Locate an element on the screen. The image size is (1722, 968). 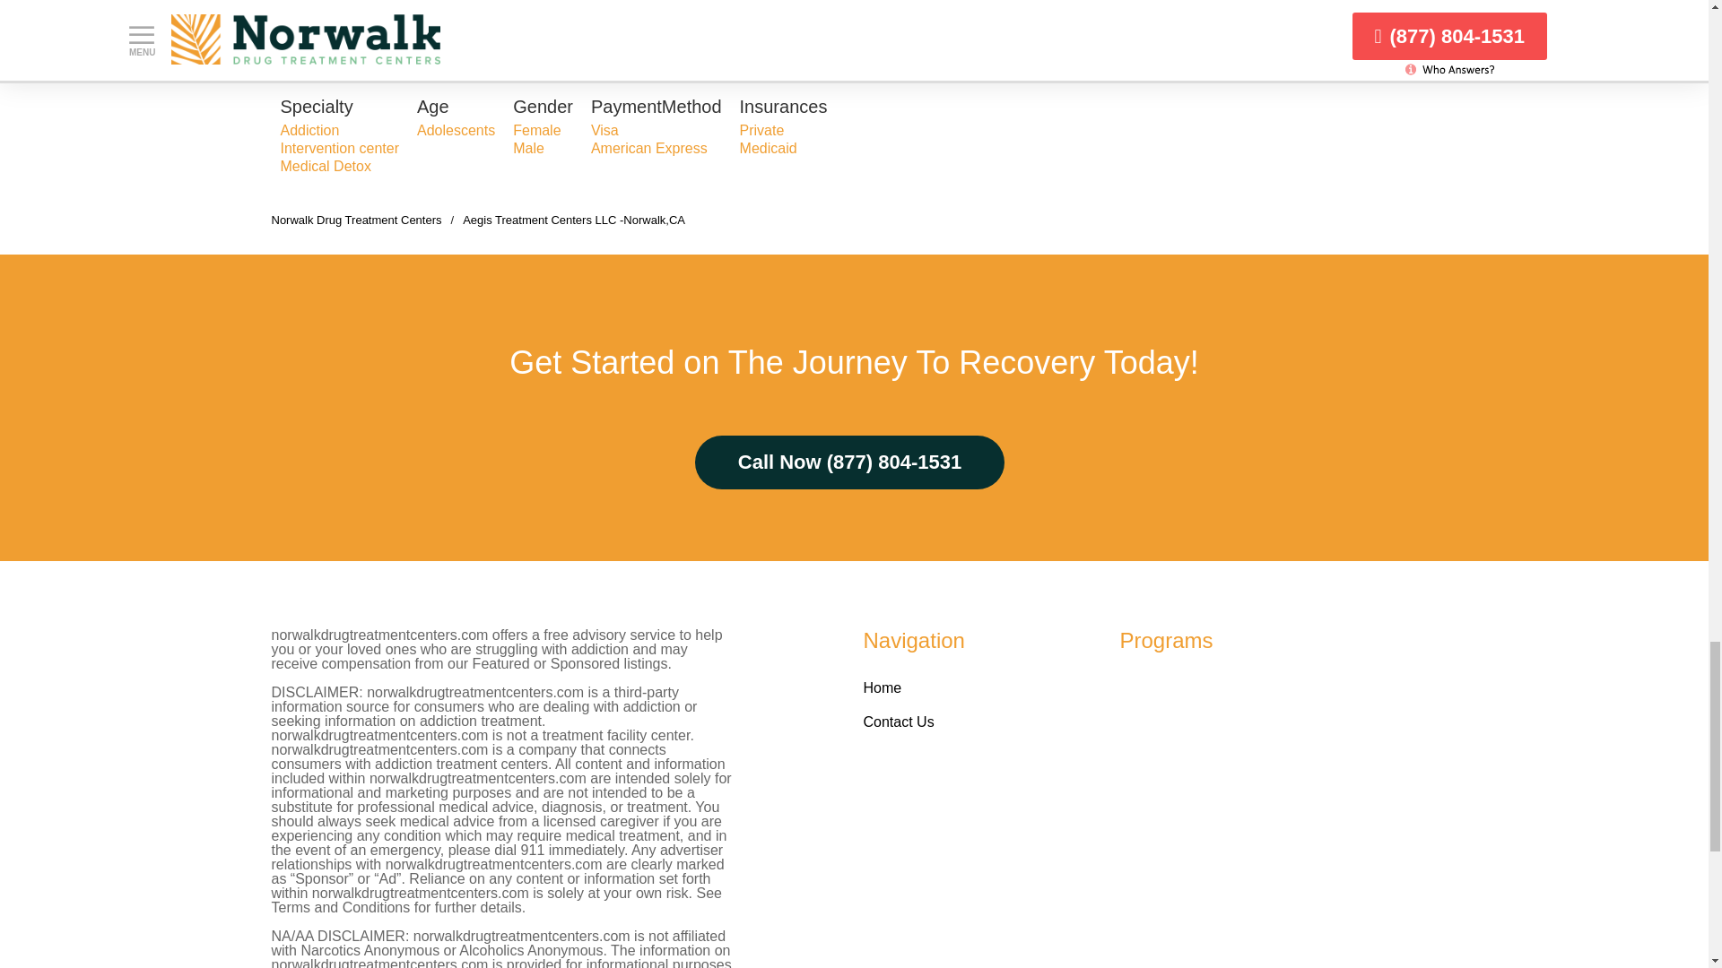
Medical Detox is located at coordinates (325, 167).